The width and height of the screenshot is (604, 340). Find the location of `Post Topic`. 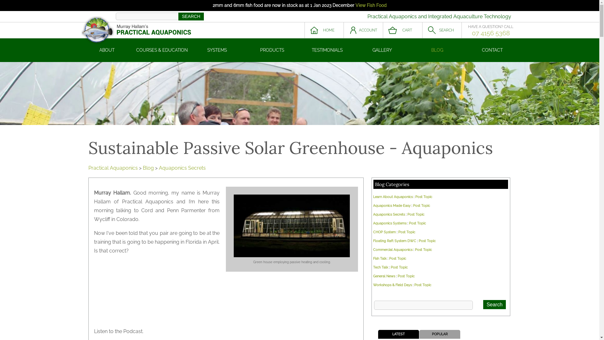

Post Topic is located at coordinates (407, 232).